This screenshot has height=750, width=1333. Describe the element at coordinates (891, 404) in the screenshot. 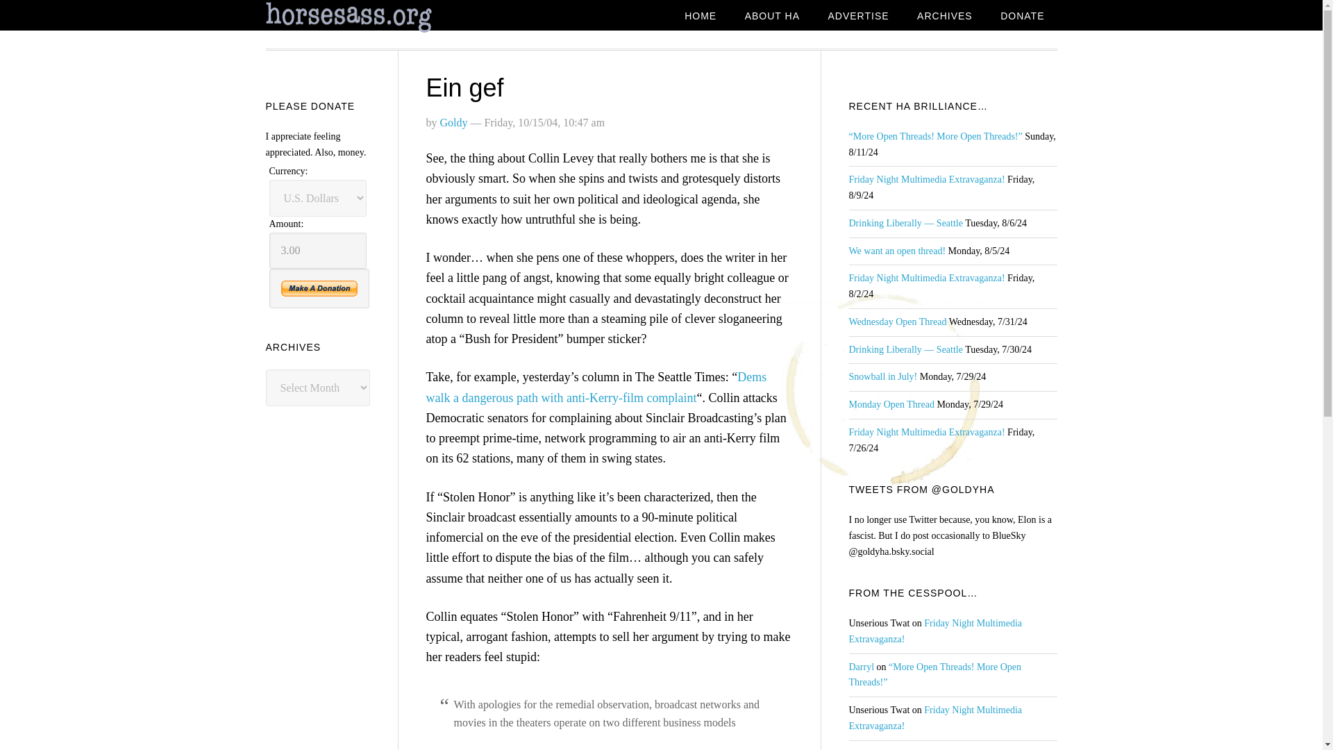

I see `Monday Open Thread` at that location.